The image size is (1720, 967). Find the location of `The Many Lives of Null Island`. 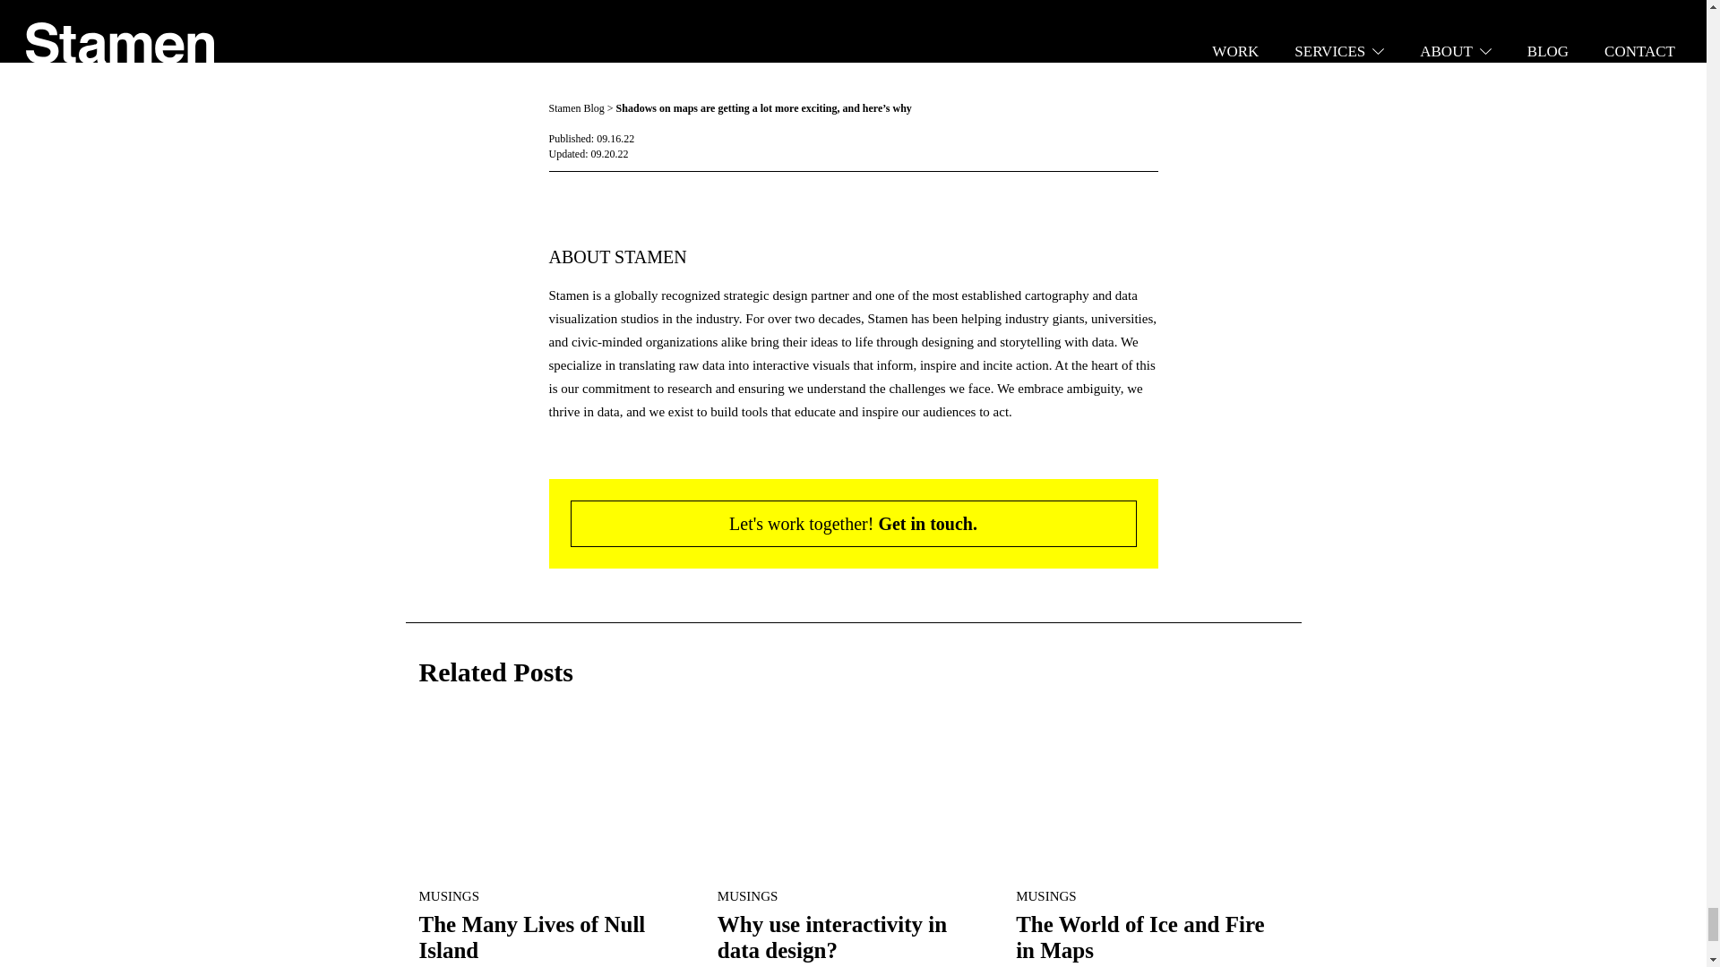

The Many Lives of Null Island is located at coordinates (532, 937).